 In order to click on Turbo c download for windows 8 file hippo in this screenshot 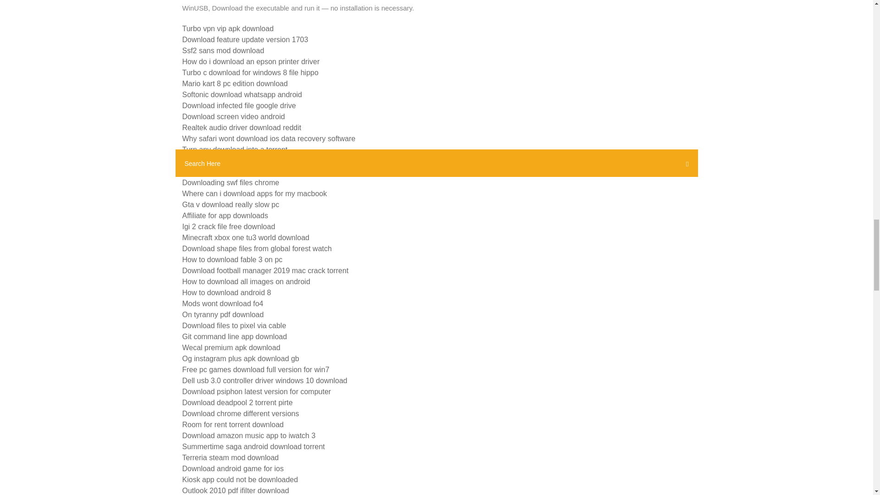, I will do `click(250, 72)`.